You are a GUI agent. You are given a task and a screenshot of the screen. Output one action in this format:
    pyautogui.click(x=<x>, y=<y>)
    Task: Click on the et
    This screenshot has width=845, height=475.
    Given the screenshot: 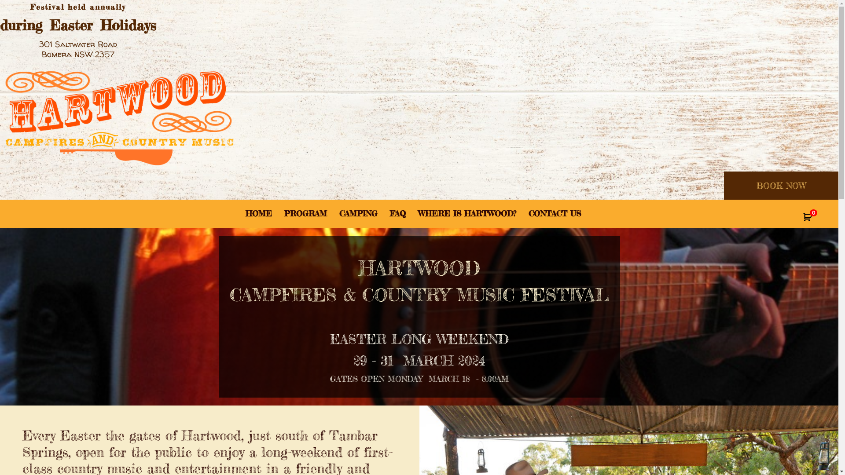 What is the action you would take?
    pyautogui.click(x=818, y=218)
    